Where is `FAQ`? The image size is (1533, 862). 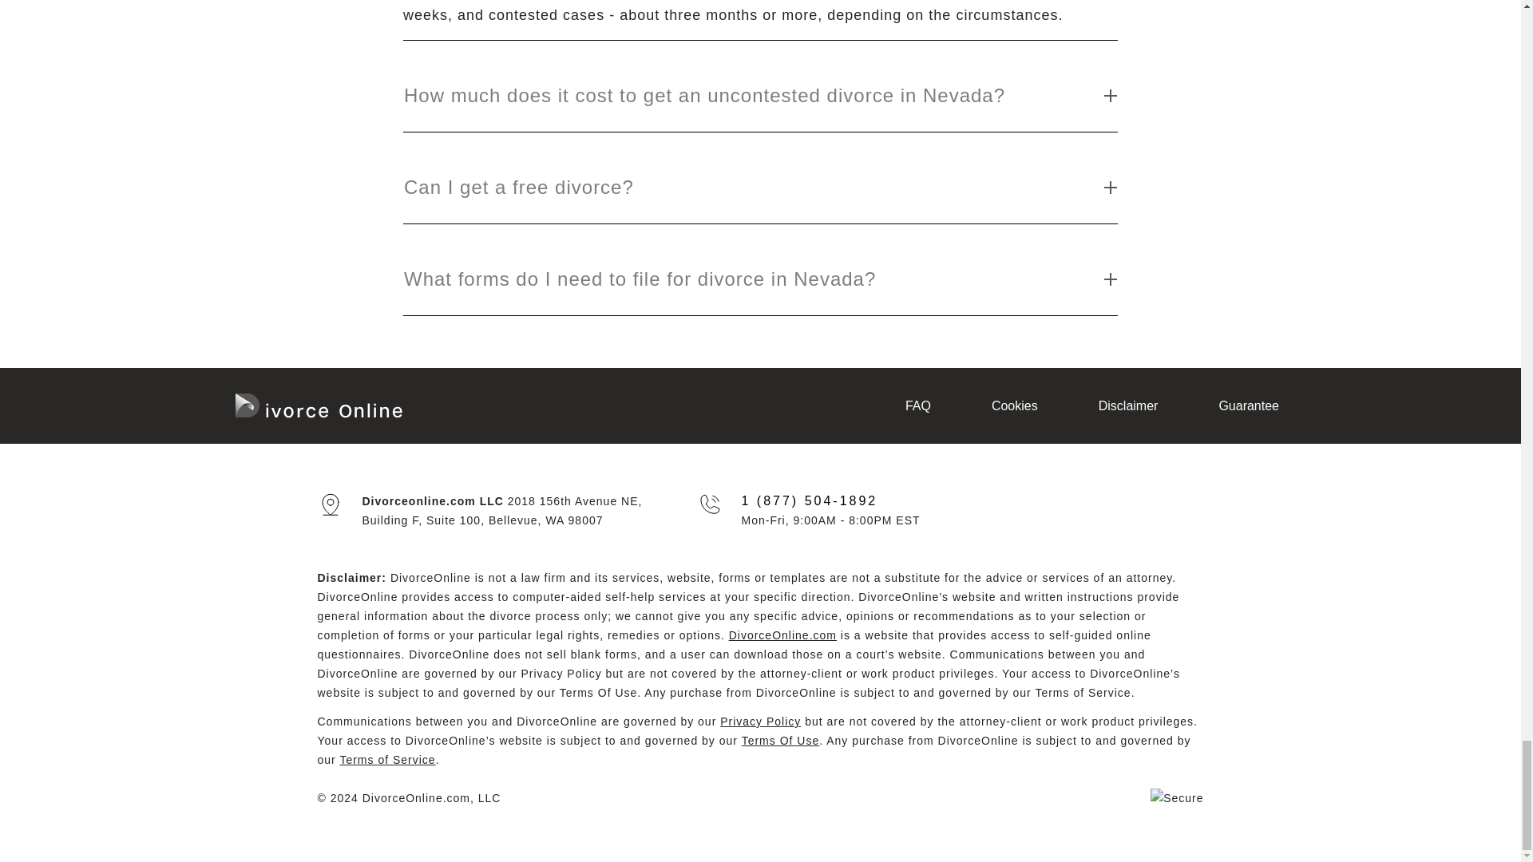
FAQ is located at coordinates (917, 405).